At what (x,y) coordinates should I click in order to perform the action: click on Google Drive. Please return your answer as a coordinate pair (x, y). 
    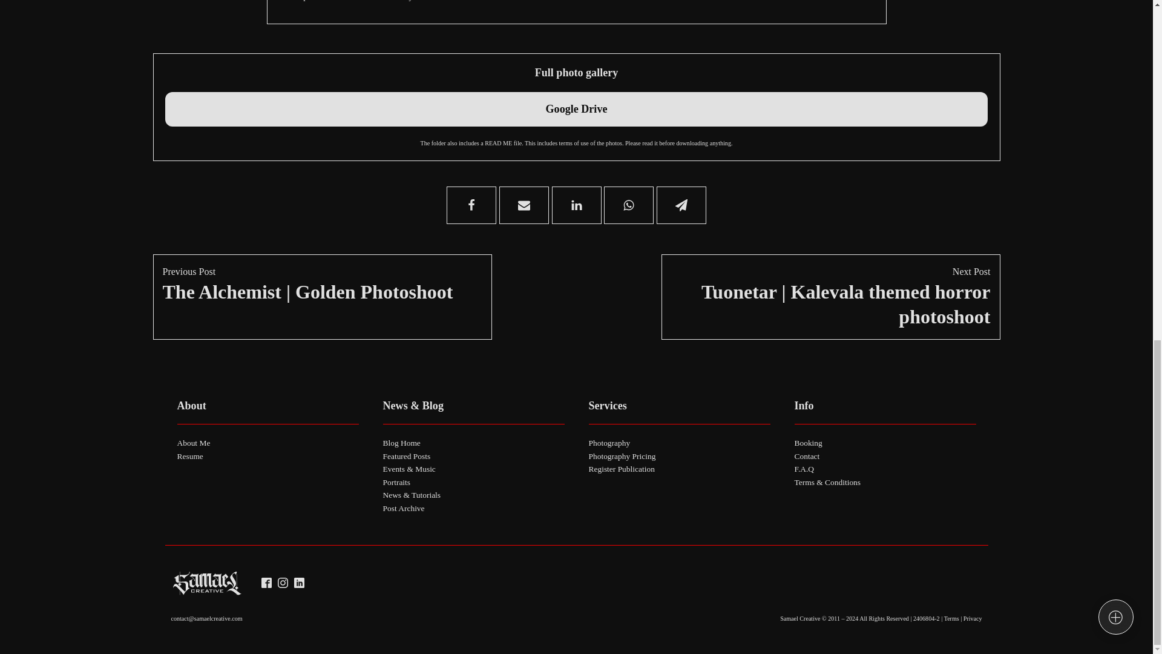
    Looking at the image, I should click on (576, 109).